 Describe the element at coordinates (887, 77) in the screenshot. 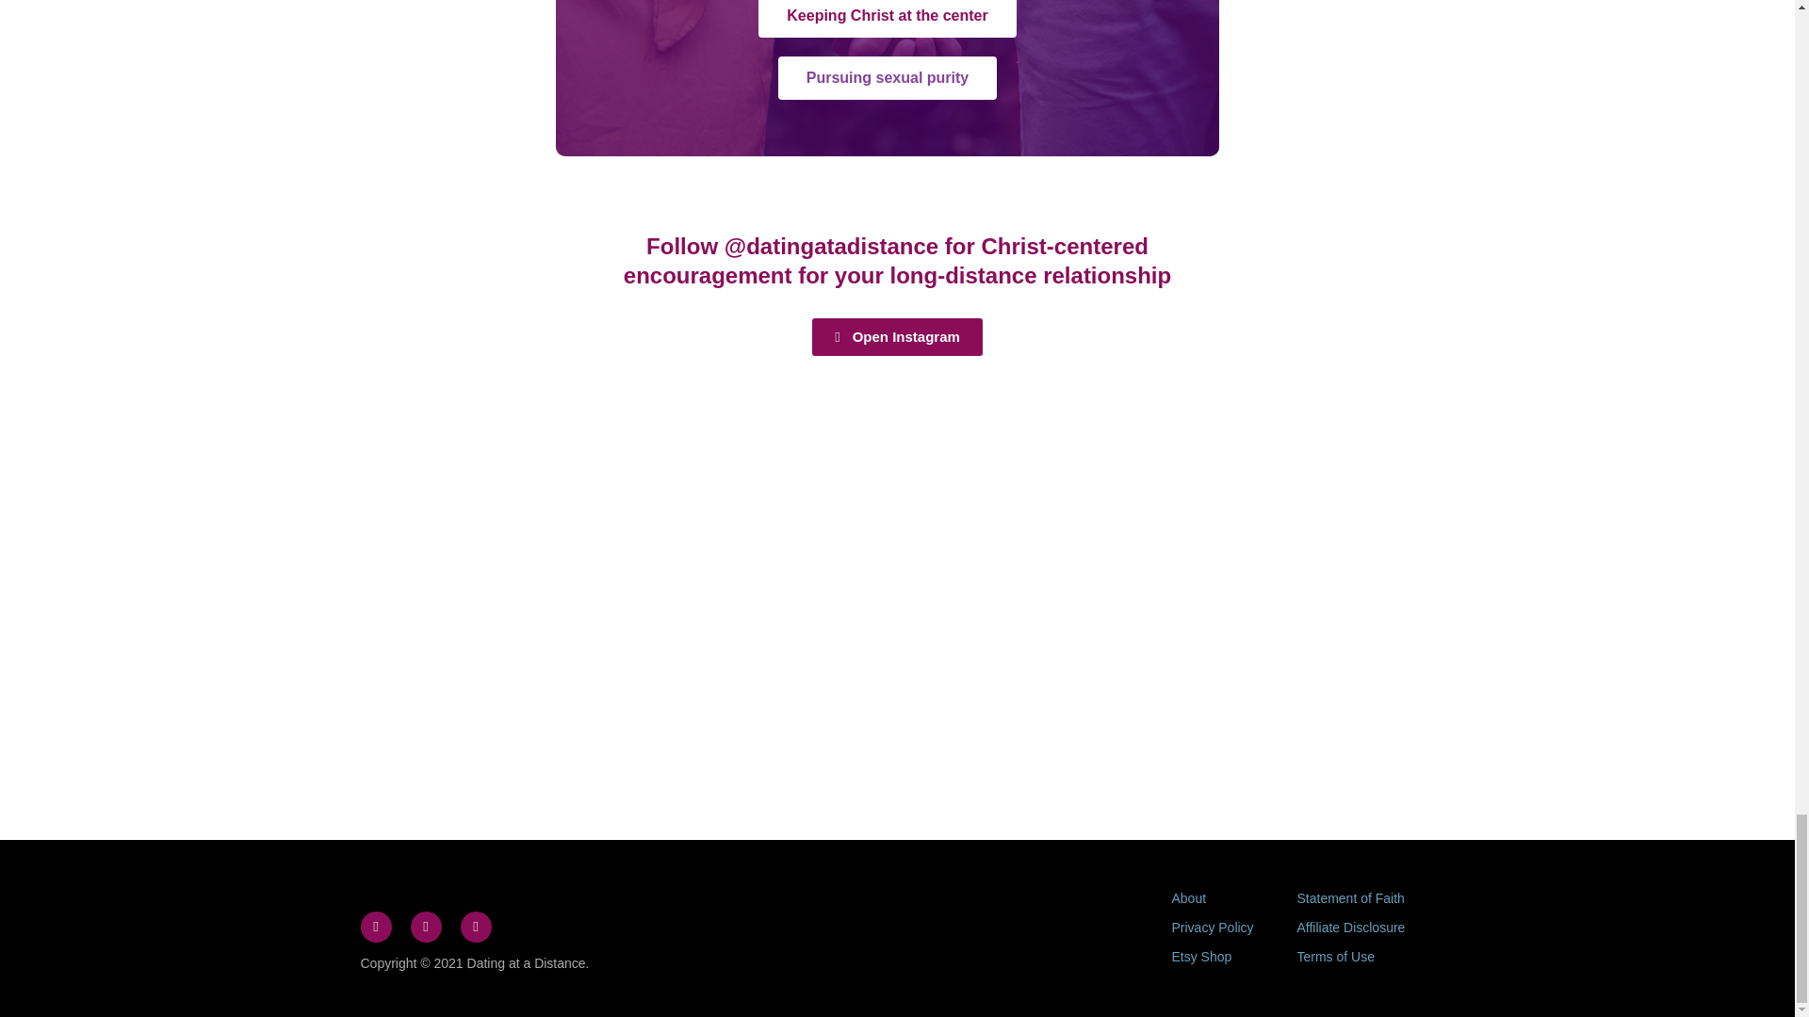

I see `Pursuing sexual purity` at that location.